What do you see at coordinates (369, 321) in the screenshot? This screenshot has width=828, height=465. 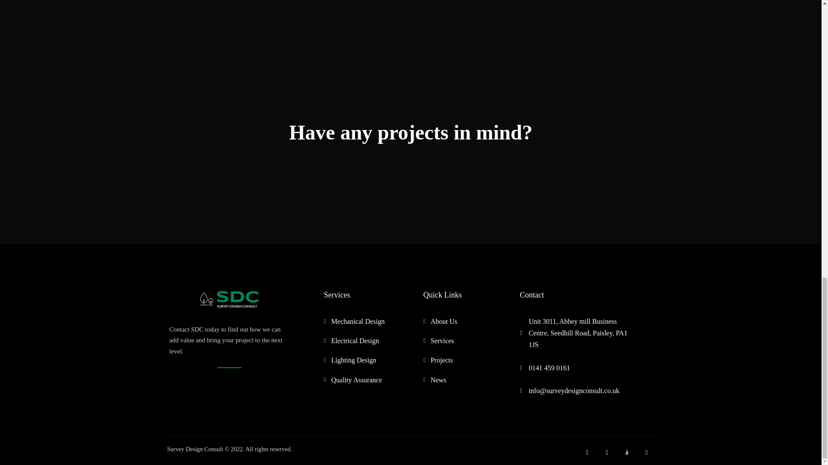 I see `Mechanical Design` at bounding box center [369, 321].